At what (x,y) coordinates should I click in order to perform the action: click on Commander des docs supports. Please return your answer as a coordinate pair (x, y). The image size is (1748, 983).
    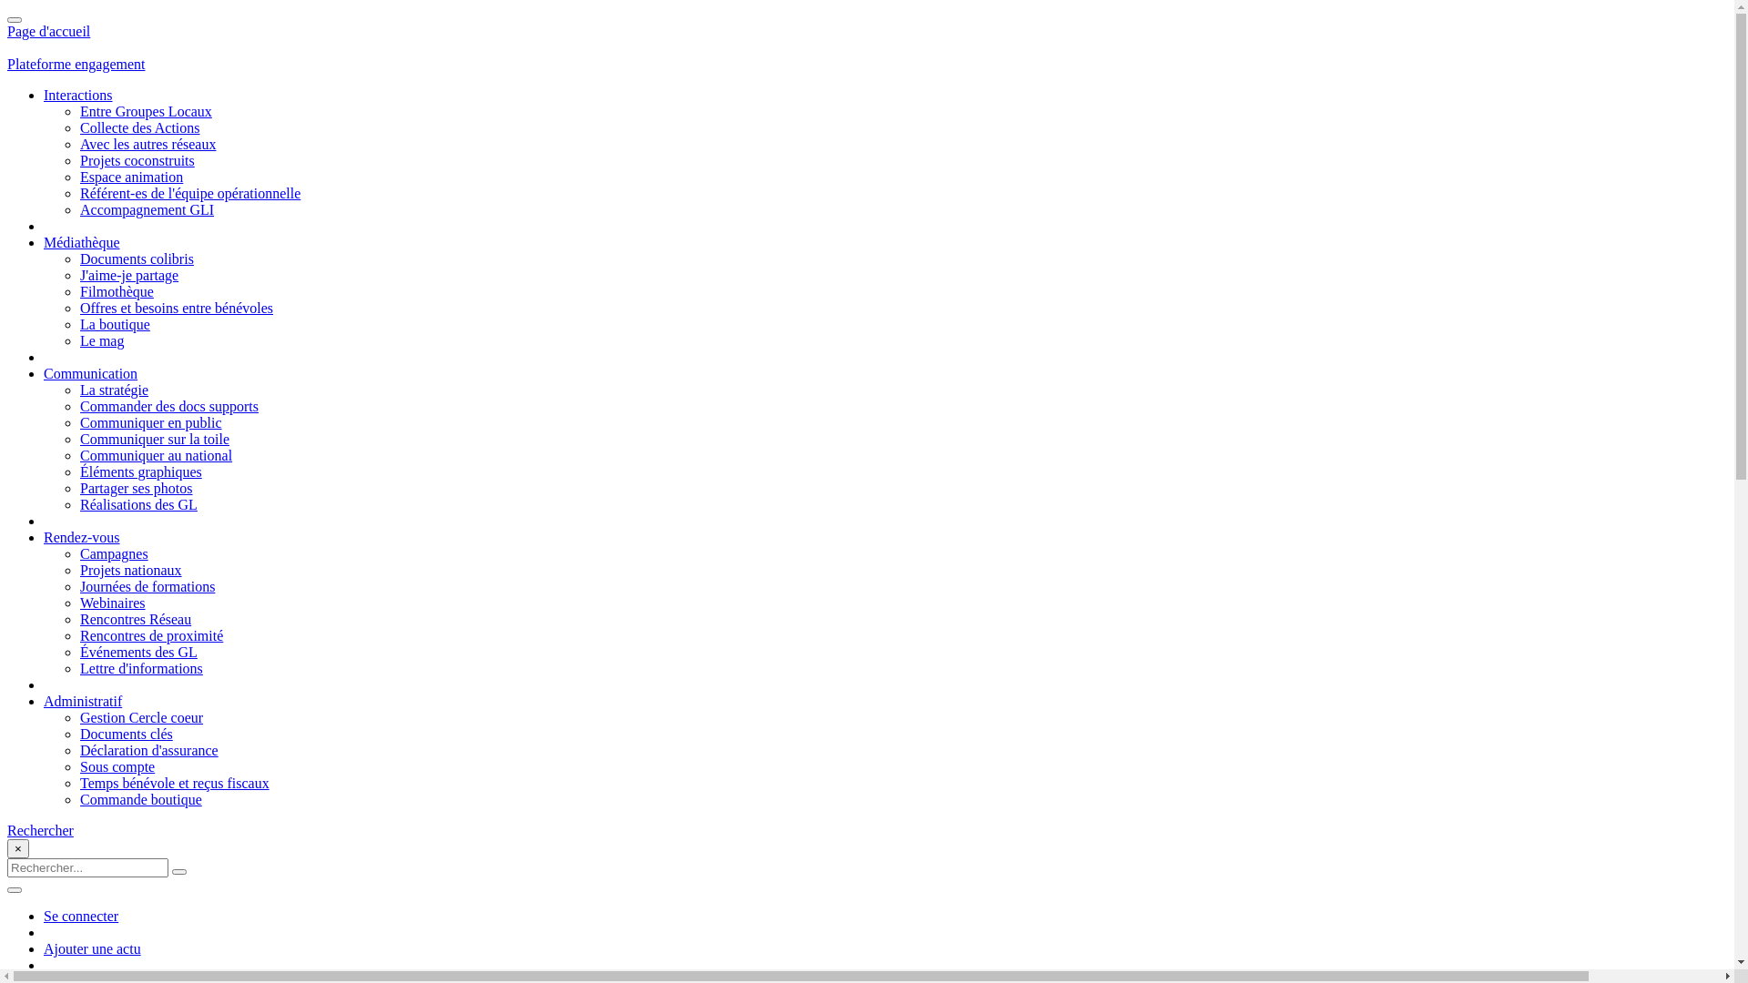
    Looking at the image, I should click on (169, 406).